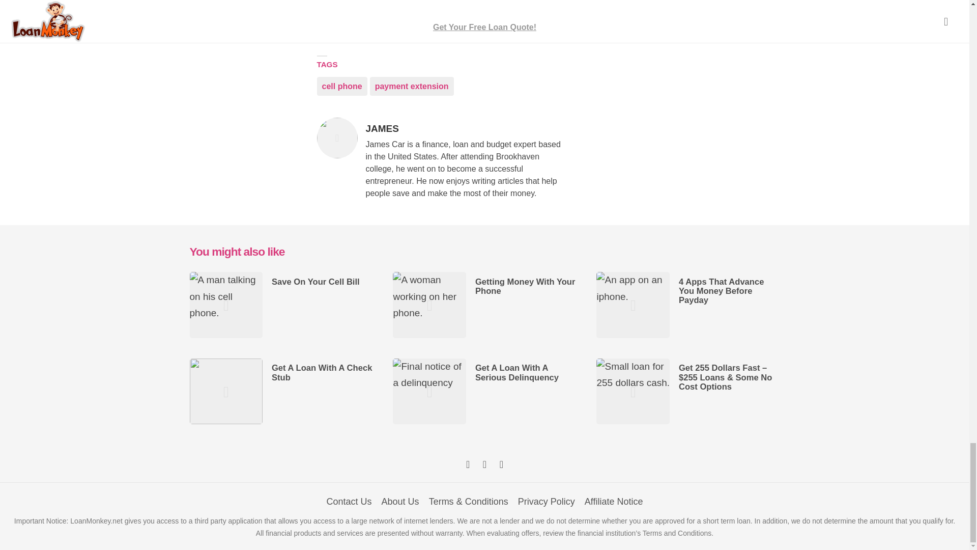 Image resolution: width=977 pixels, height=550 pixels. What do you see at coordinates (547, 501) in the screenshot?
I see `Privacy Policy` at bounding box center [547, 501].